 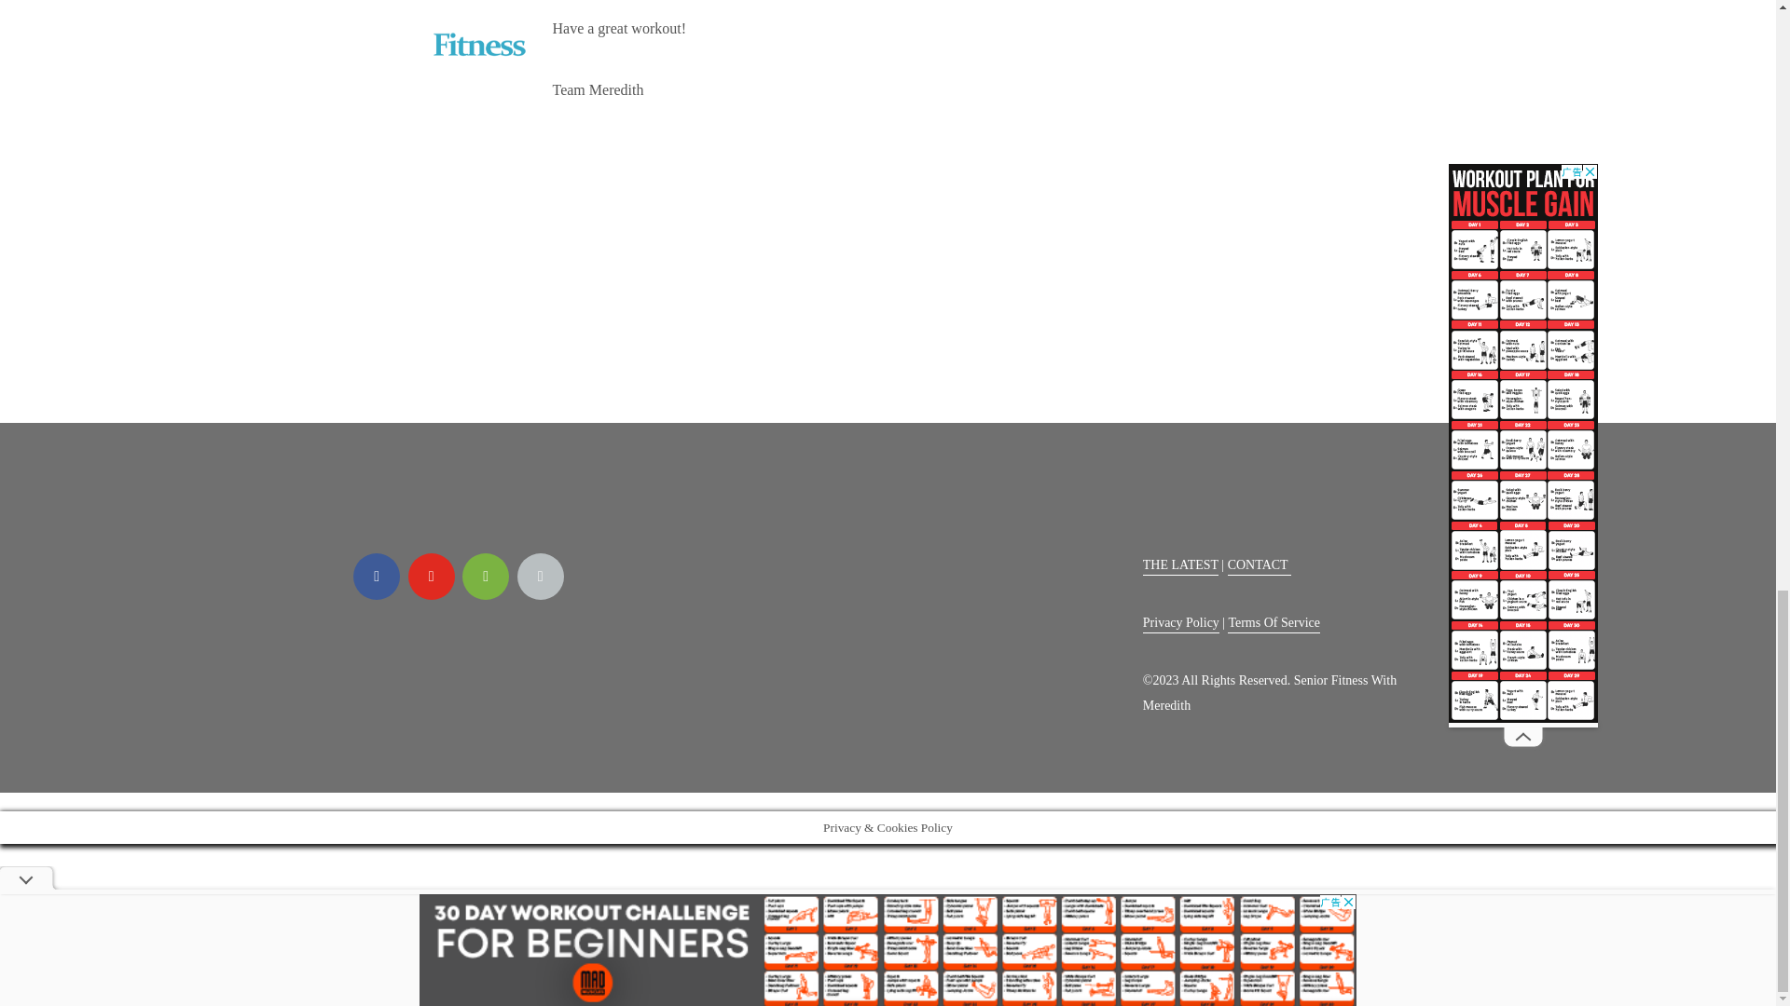 What do you see at coordinates (1180, 566) in the screenshot?
I see `THE LATEST` at bounding box center [1180, 566].